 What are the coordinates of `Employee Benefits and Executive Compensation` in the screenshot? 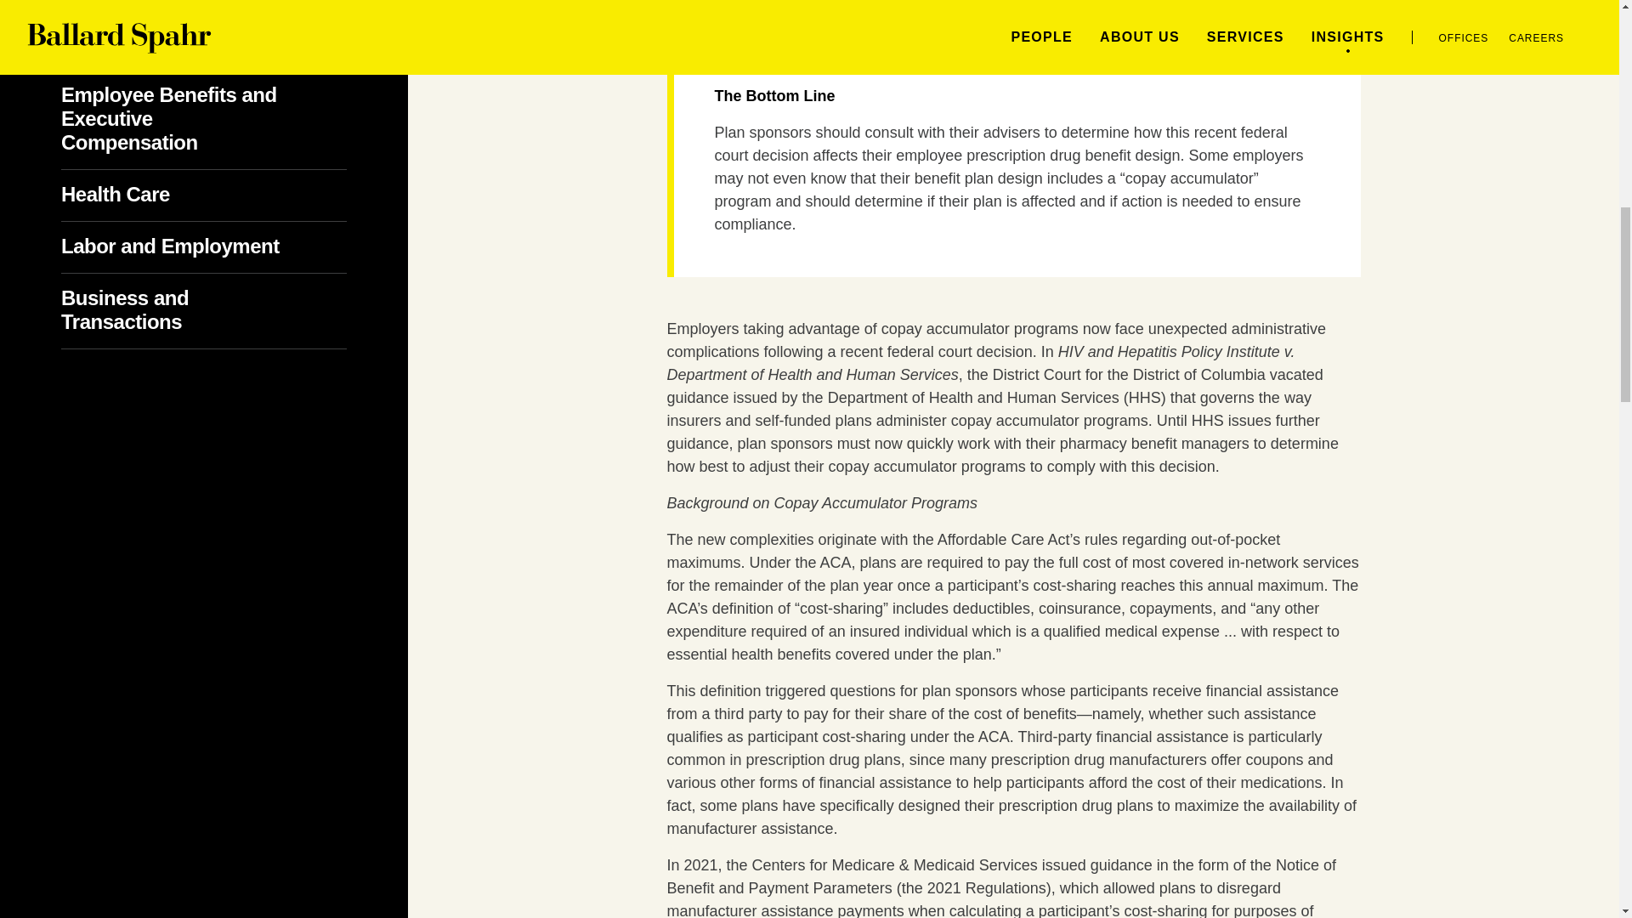 It's located at (169, 119).